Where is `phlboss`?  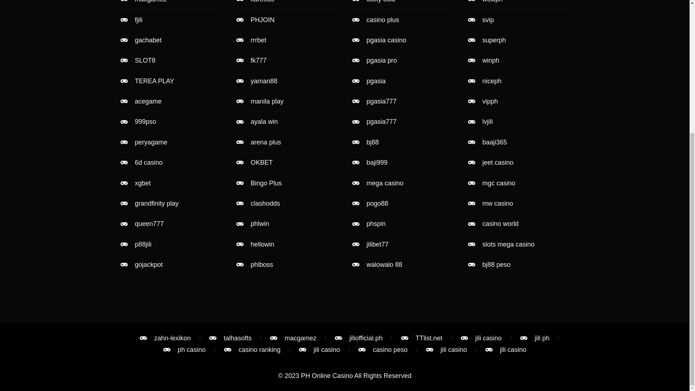
phlboss is located at coordinates (287, 264).